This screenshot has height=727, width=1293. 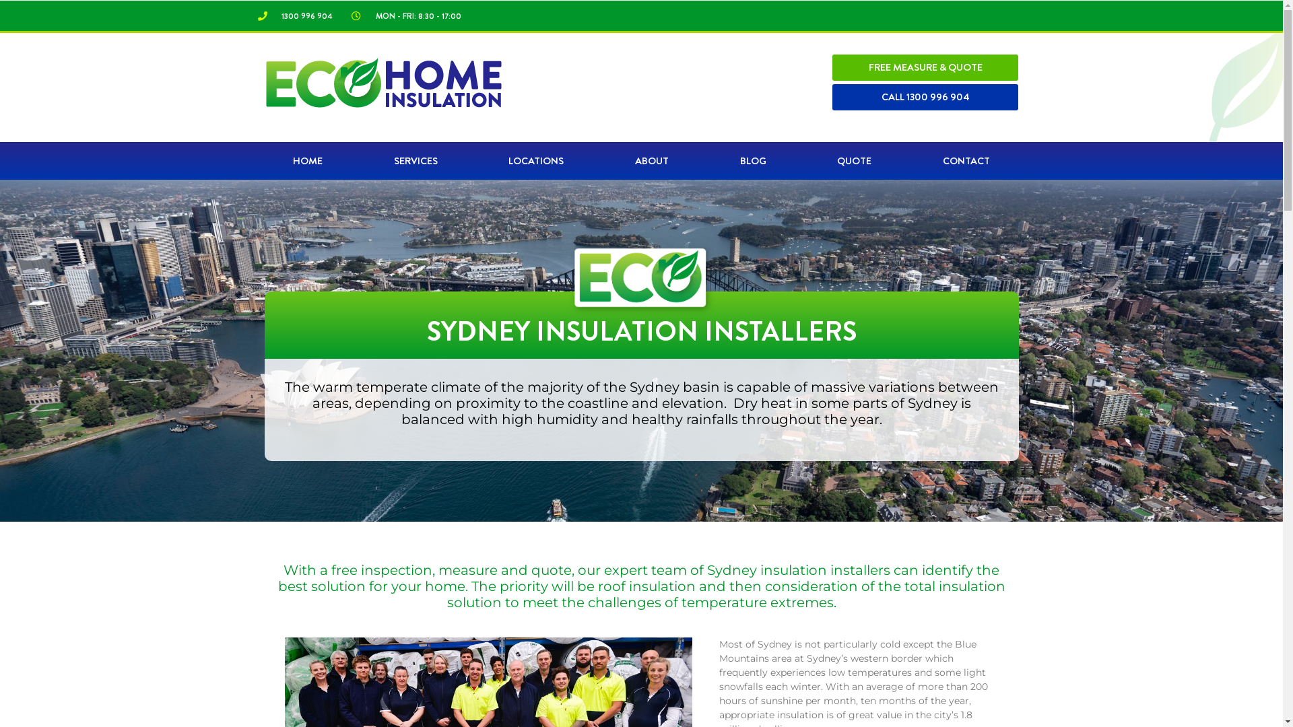 I want to click on BLOG, so click(x=753, y=161).